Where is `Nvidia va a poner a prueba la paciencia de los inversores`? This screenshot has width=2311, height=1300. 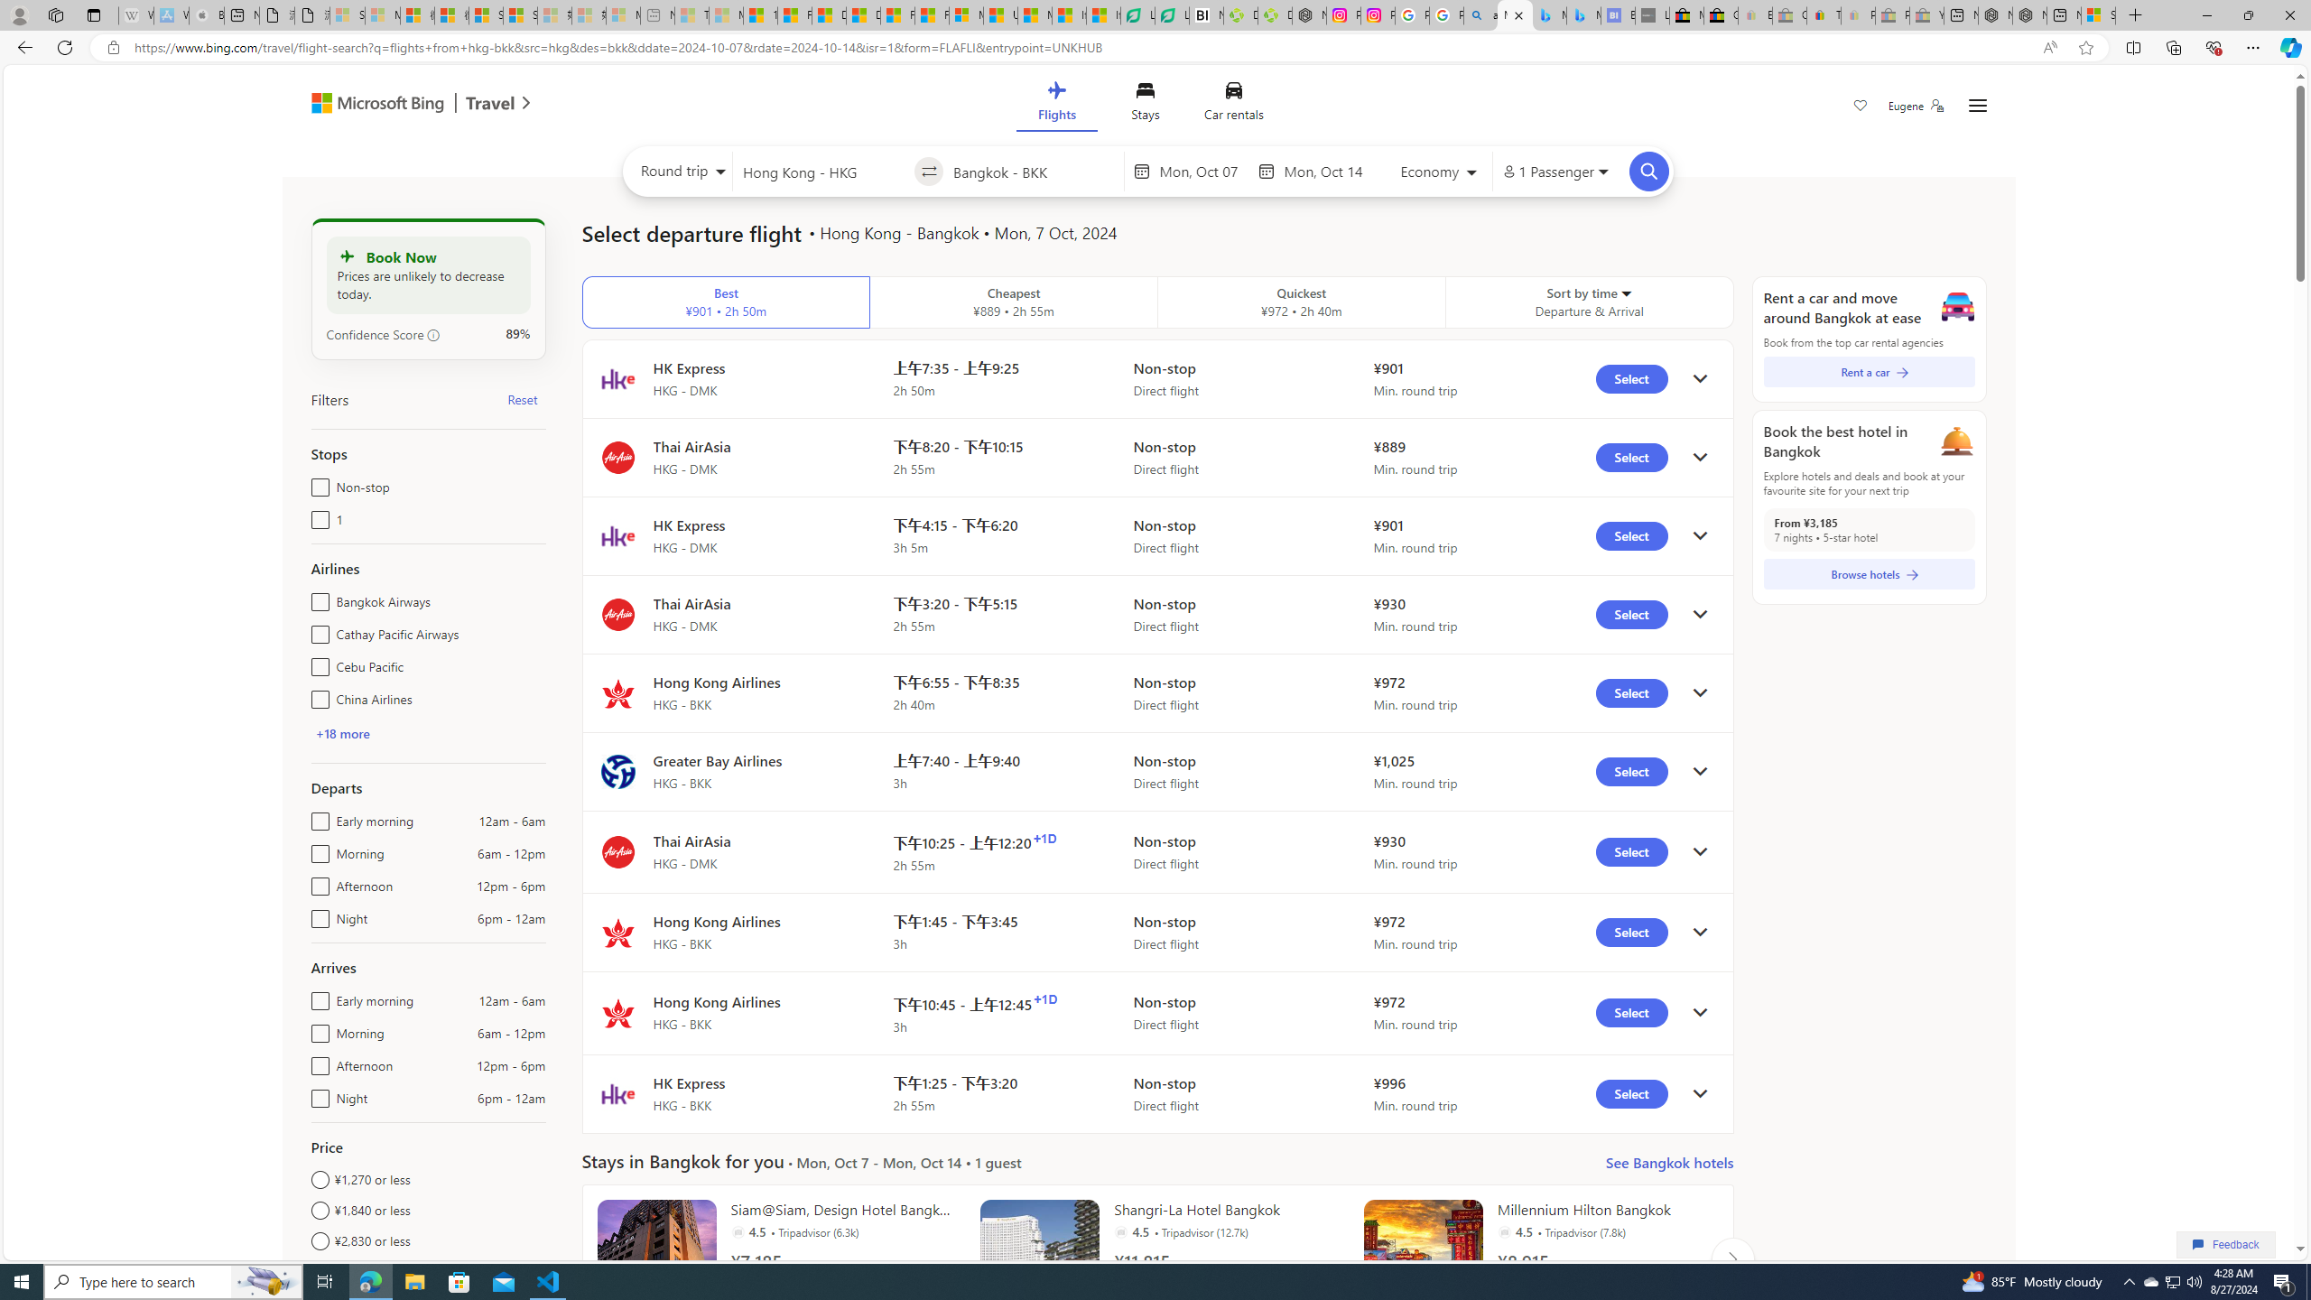
Nvidia va a poner a prueba la paciencia de los inversores is located at coordinates (1206, 15).